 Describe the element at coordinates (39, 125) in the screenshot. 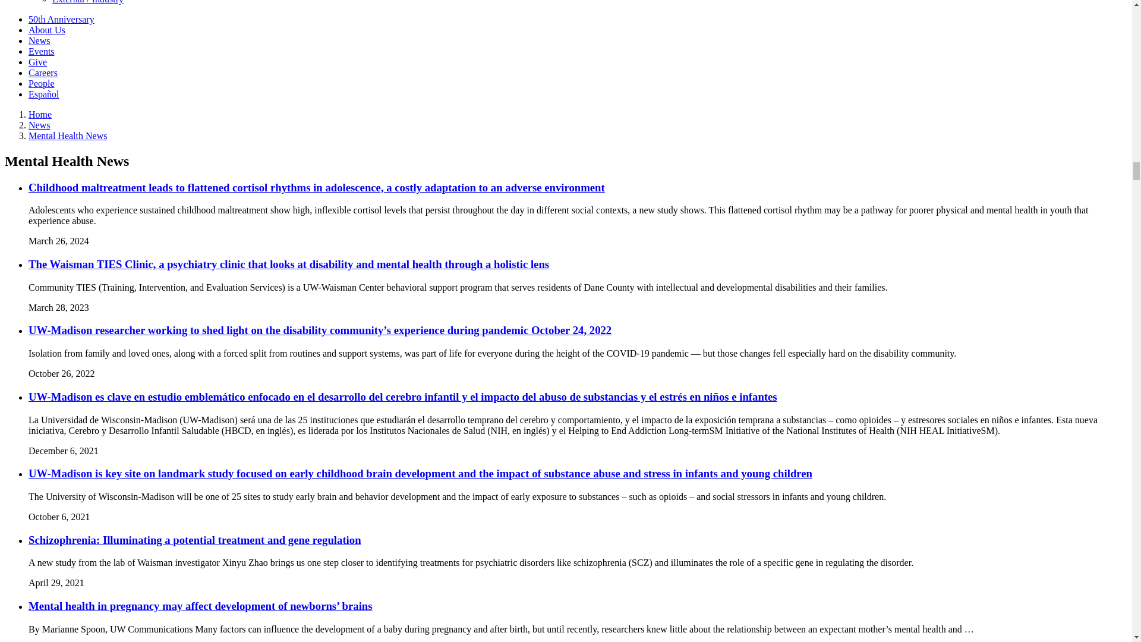

I see `News` at that location.